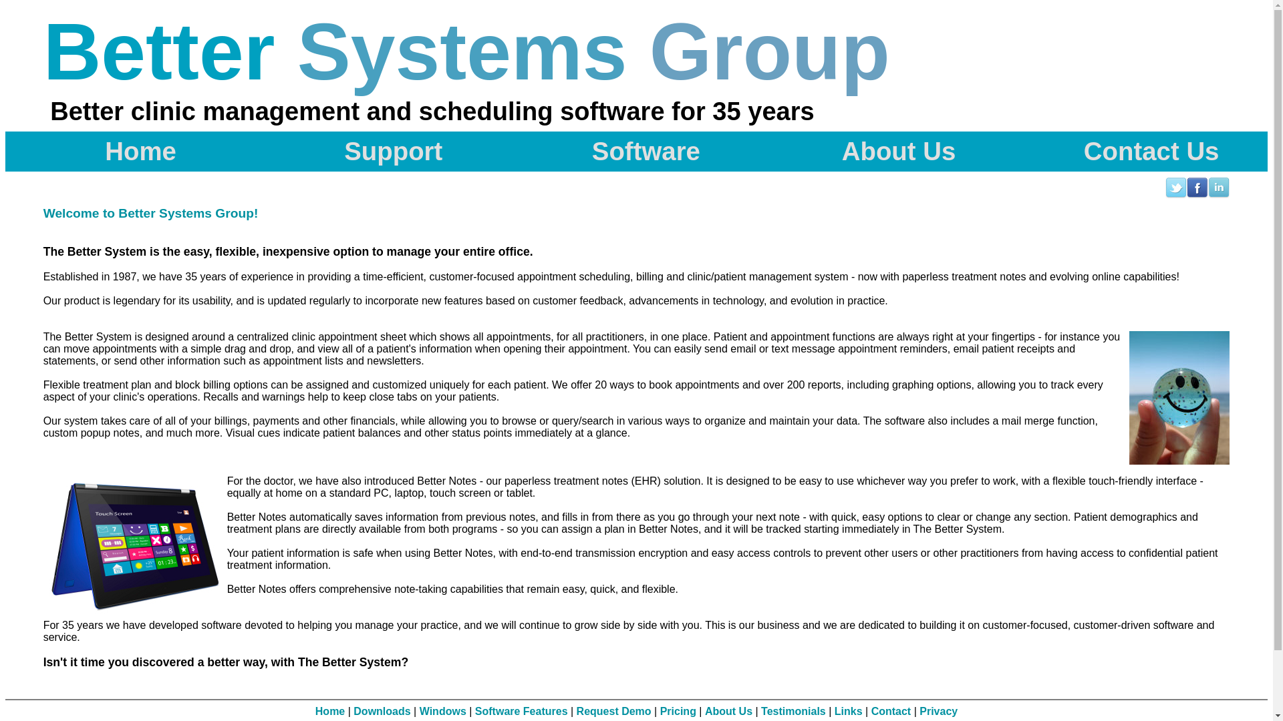  I want to click on Request Demo, so click(614, 712).